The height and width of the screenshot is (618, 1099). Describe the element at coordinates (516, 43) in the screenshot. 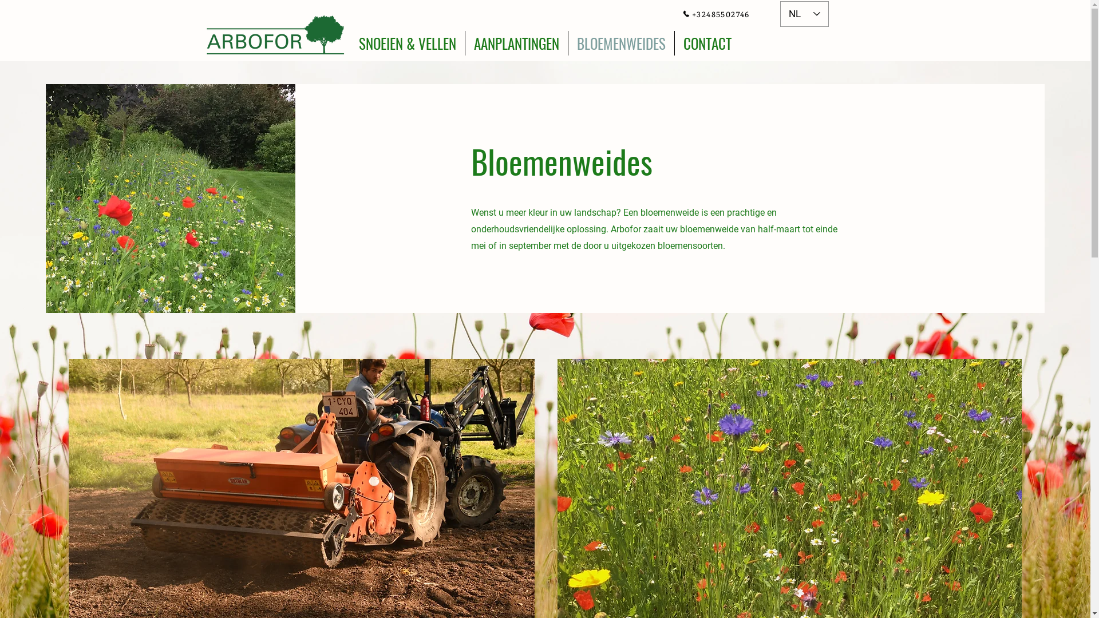

I see `AANPLANTINGEN` at that location.